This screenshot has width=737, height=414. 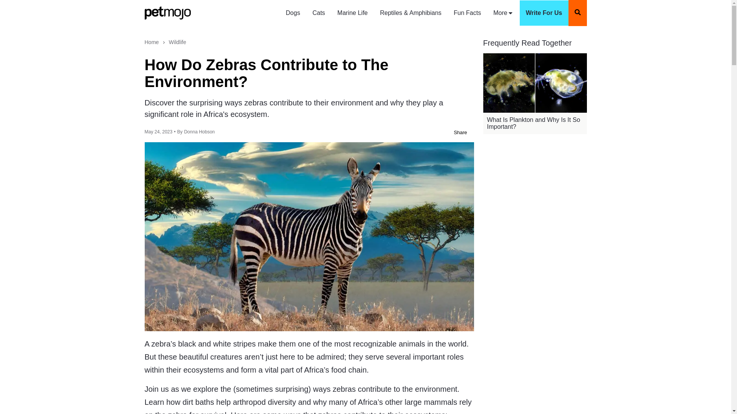 I want to click on What Is Plankton and Why Is It So Important?, so click(x=534, y=123).